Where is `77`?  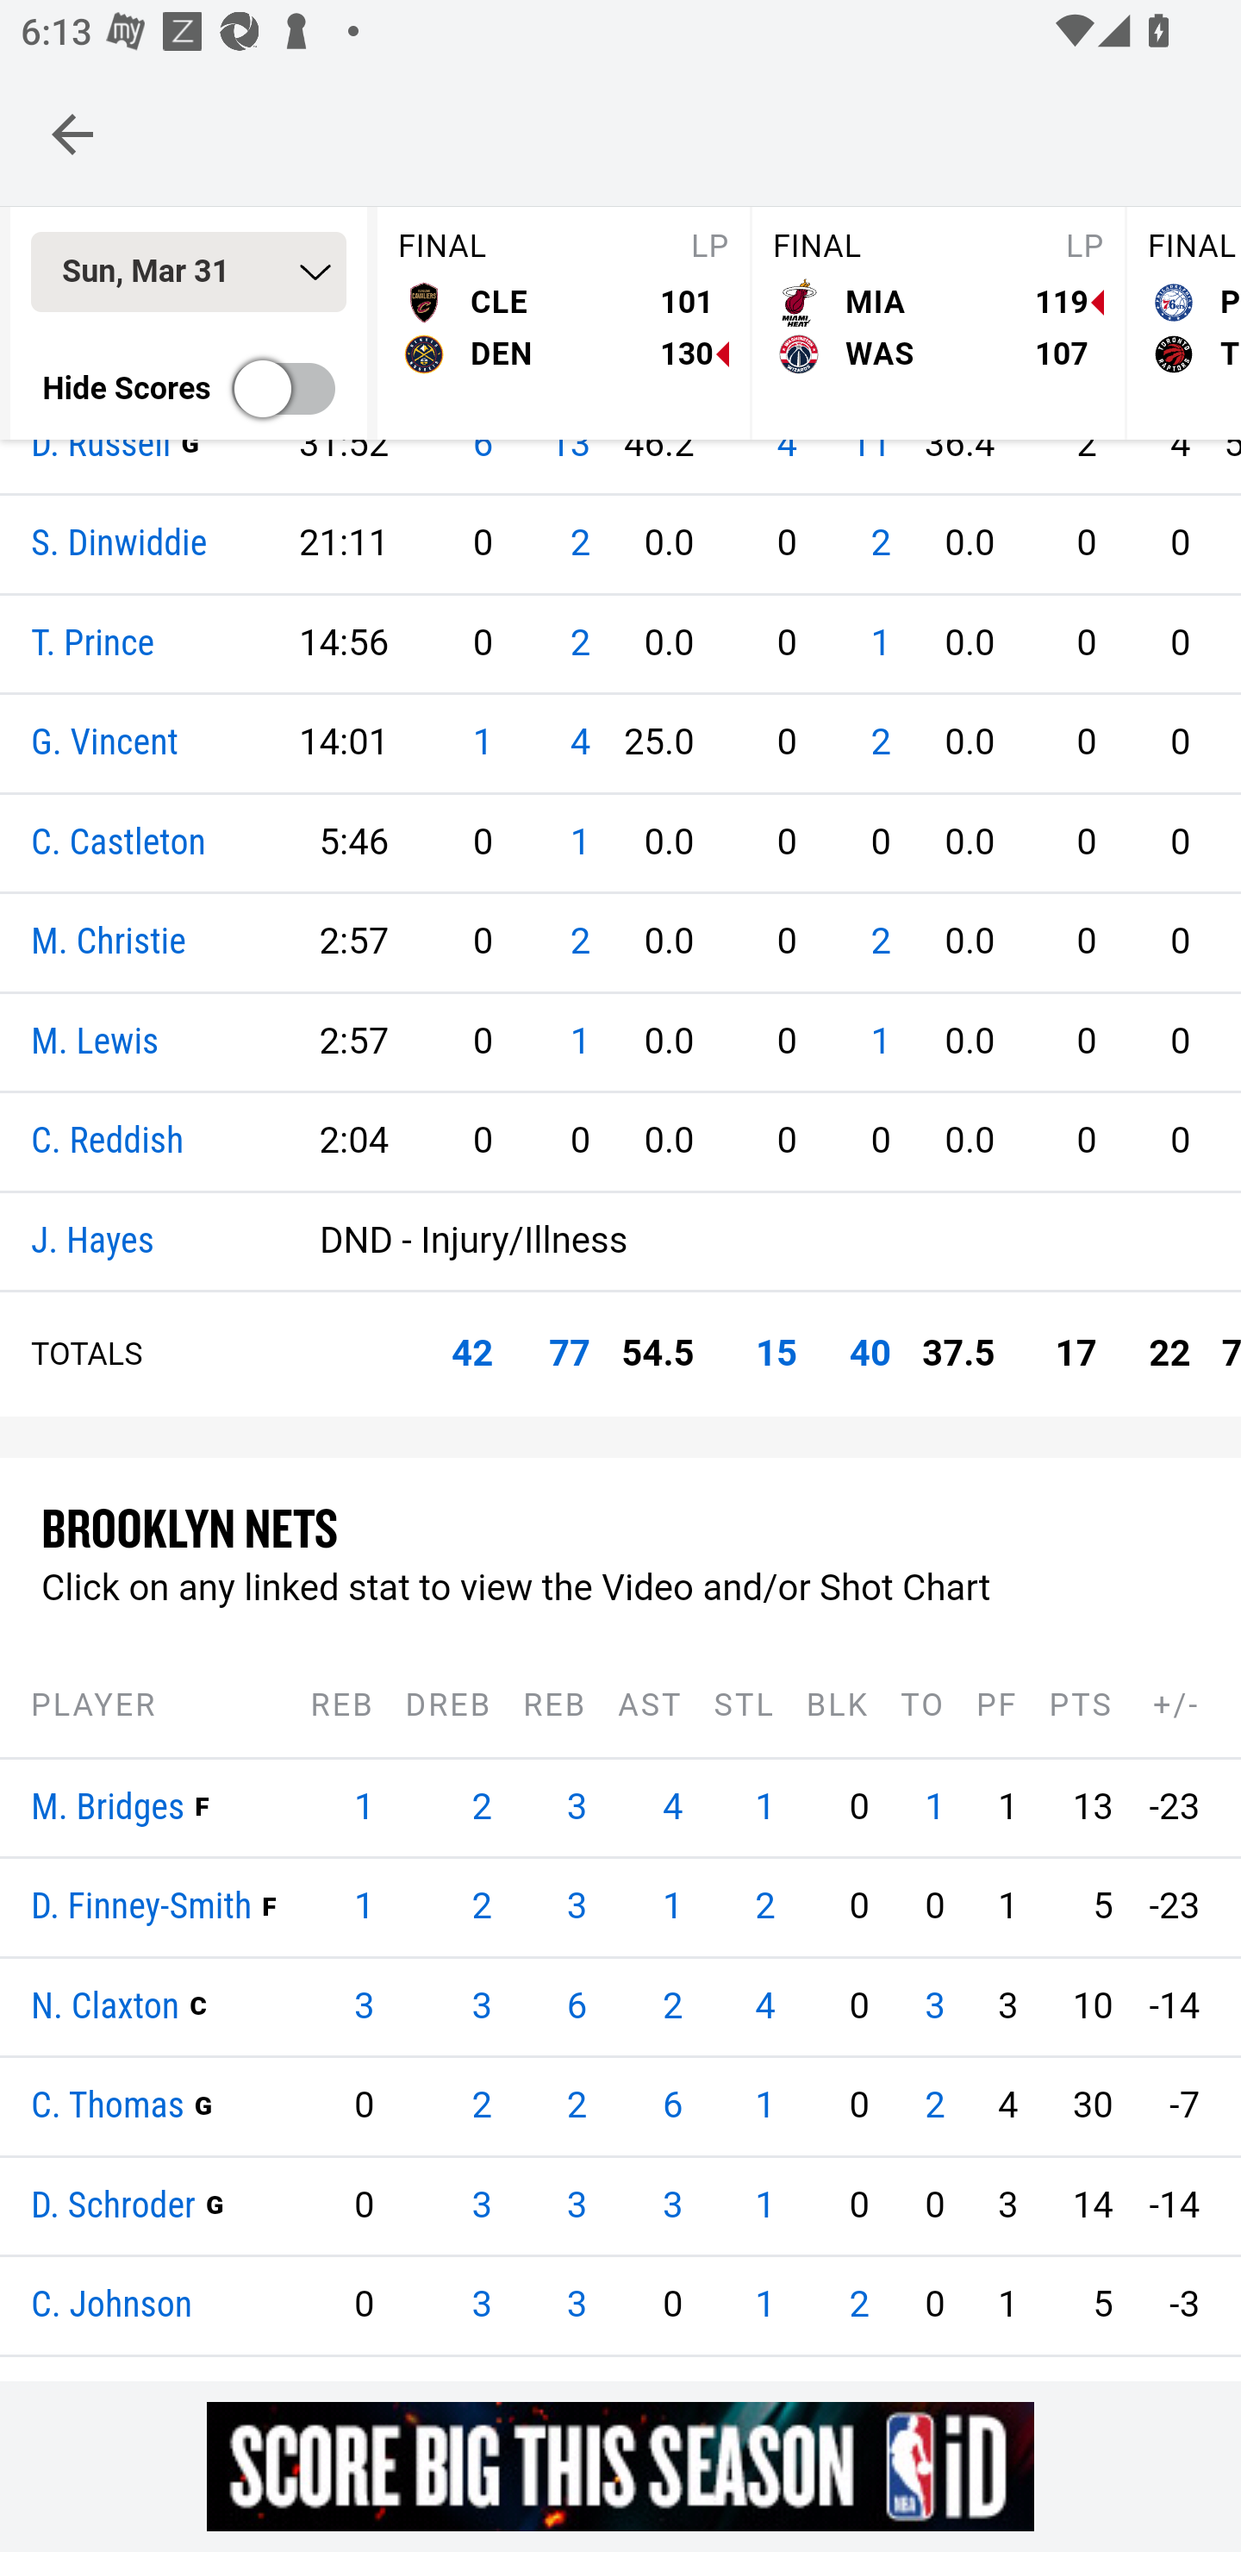 77 is located at coordinates (570, 1354).